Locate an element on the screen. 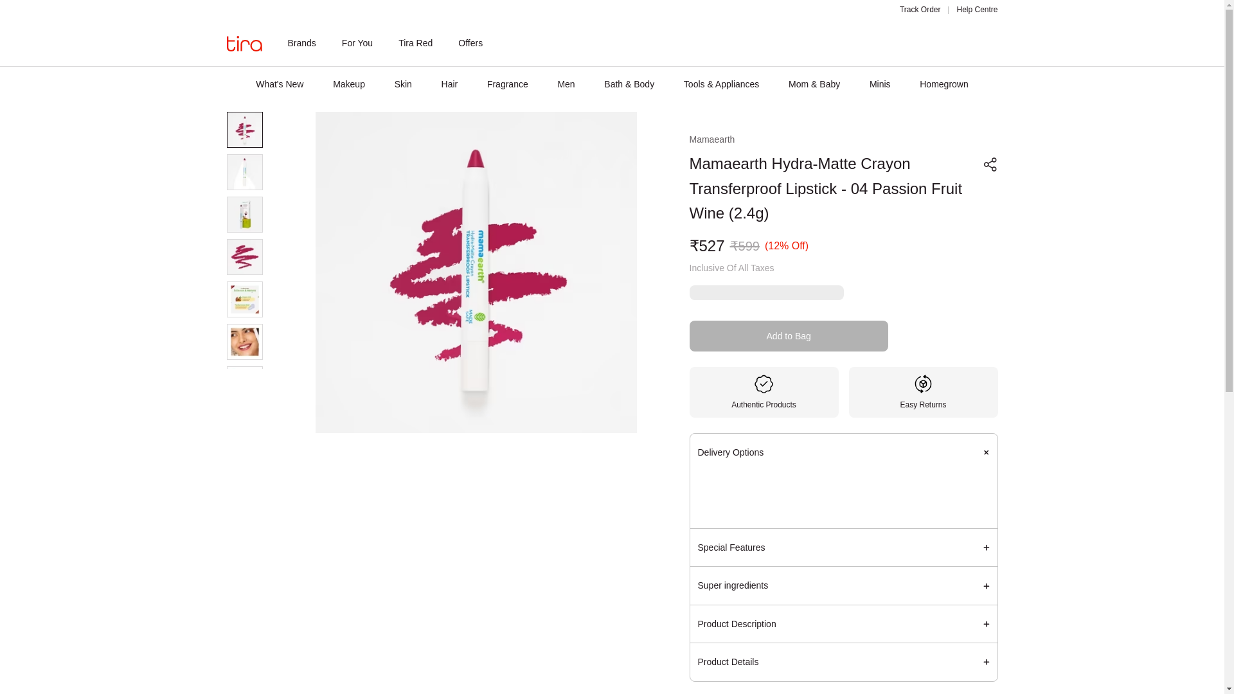 The width and height of the screenshot is (1234, 694). Track Order is located at coordinates (920, 10).